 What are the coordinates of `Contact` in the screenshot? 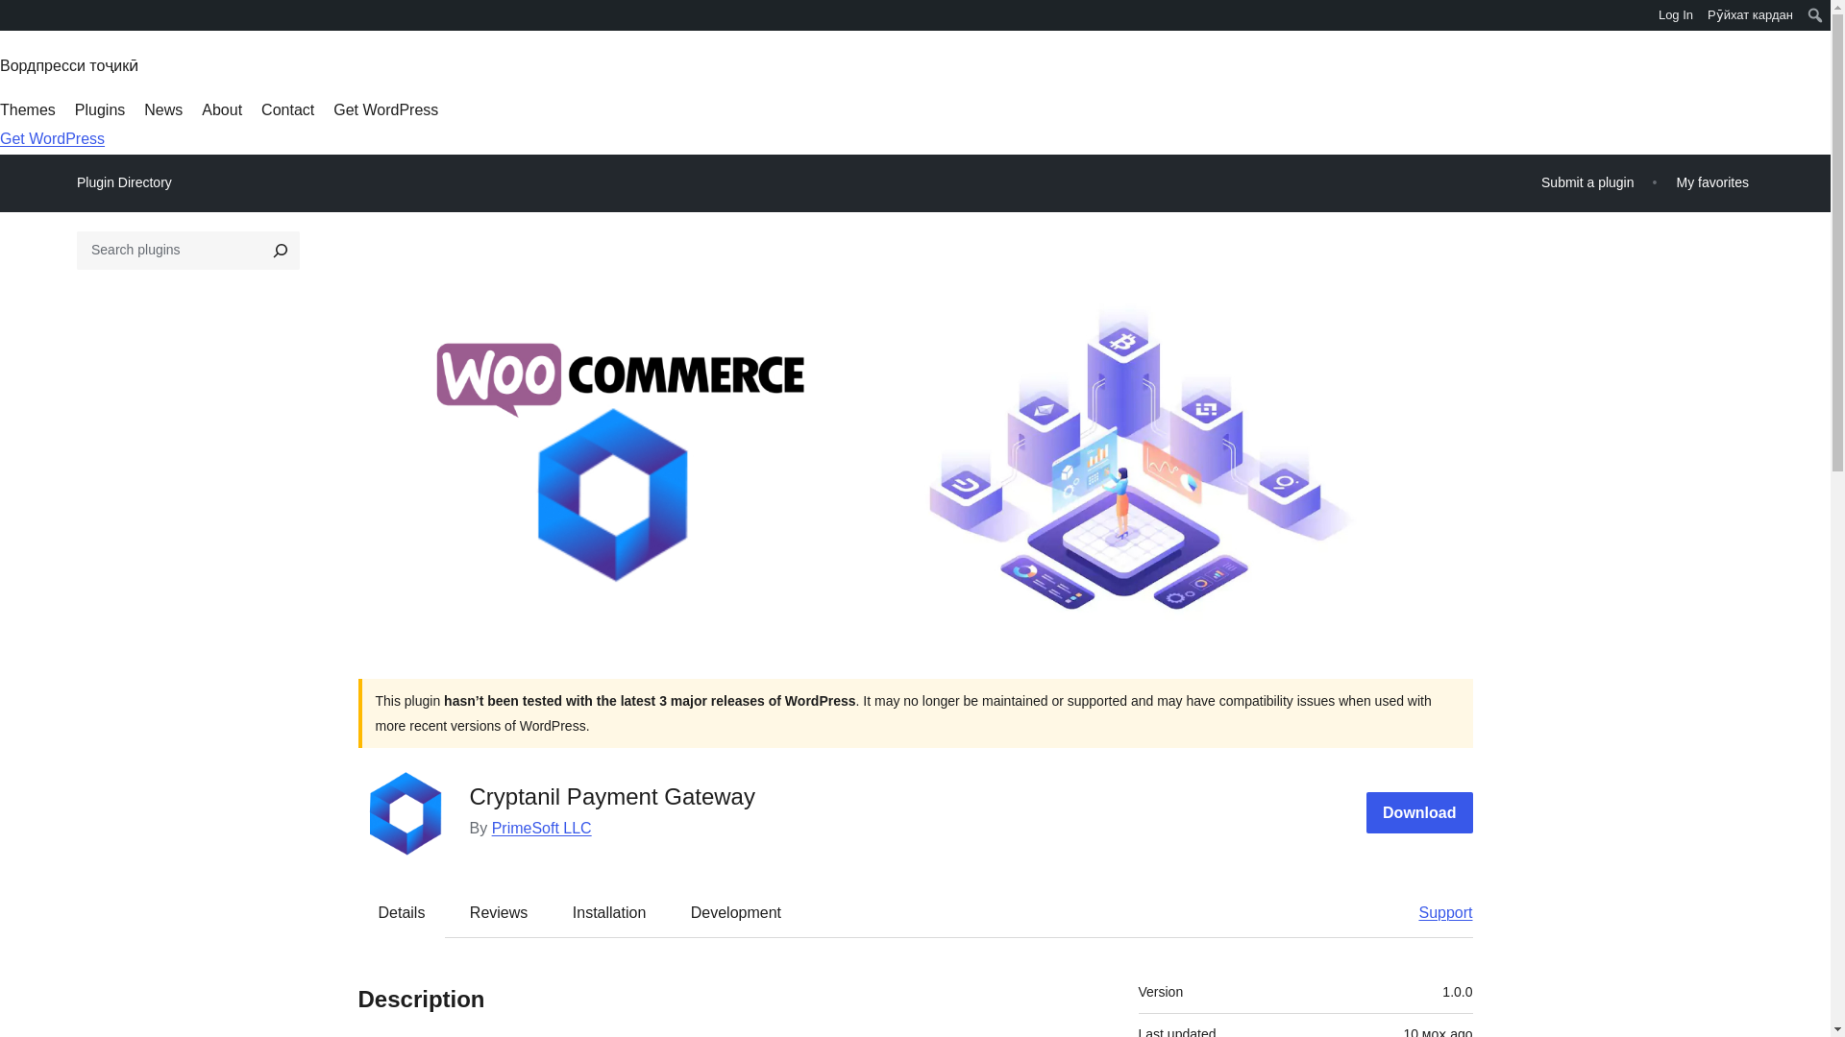 It's located at (287, 109).